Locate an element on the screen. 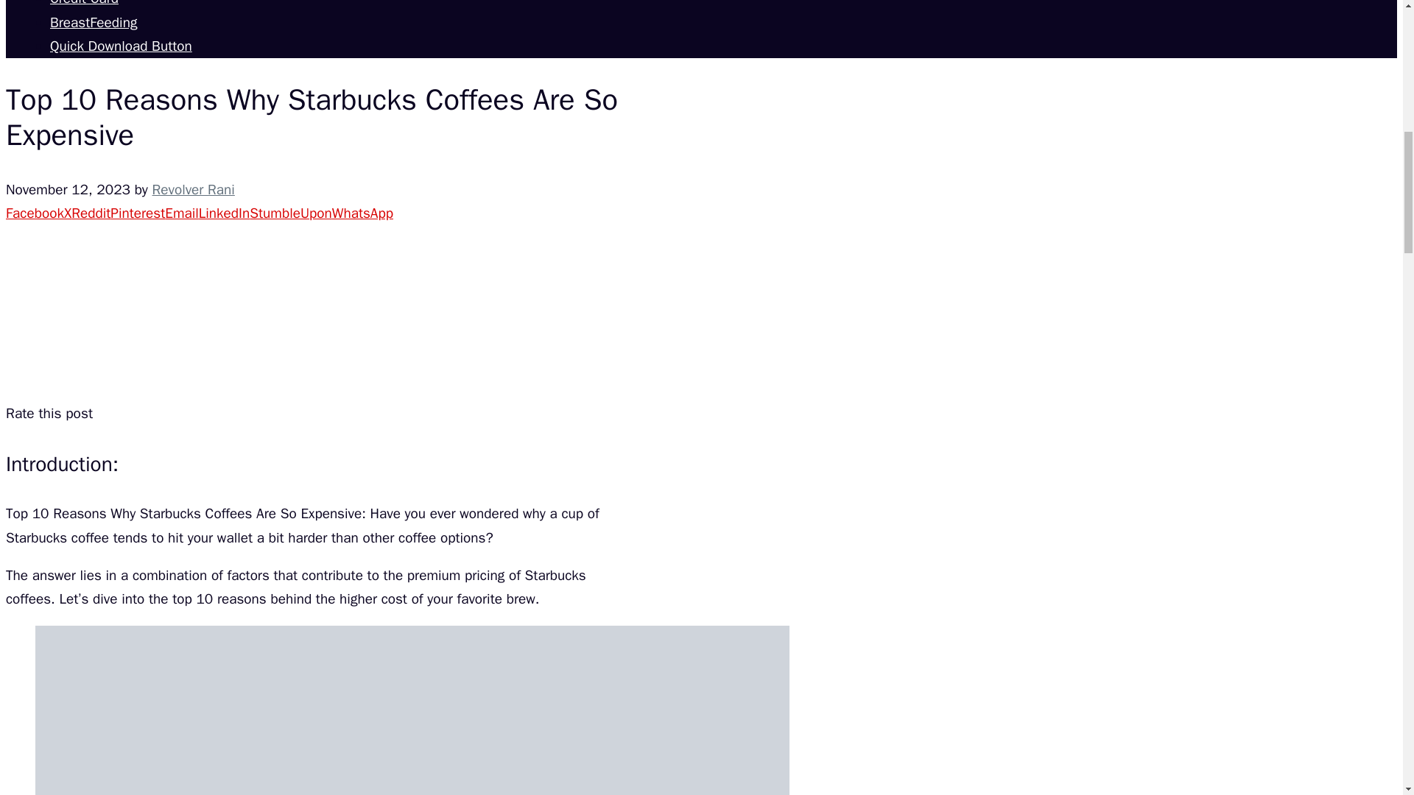 Image resolution: width=1414 pixels, height=795 pixels. Quick Download Button is located at coordinates (121, 46).